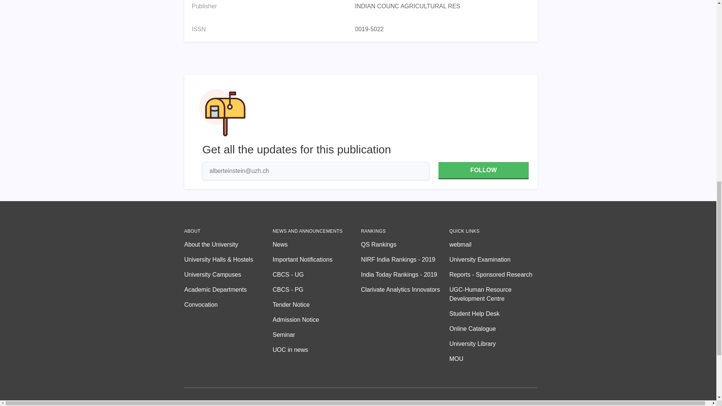 The width and height of the screenshot is (722, 406). Describe the element at coordinates (317, 335) in the screenshot. I see `Seminar` at that location.